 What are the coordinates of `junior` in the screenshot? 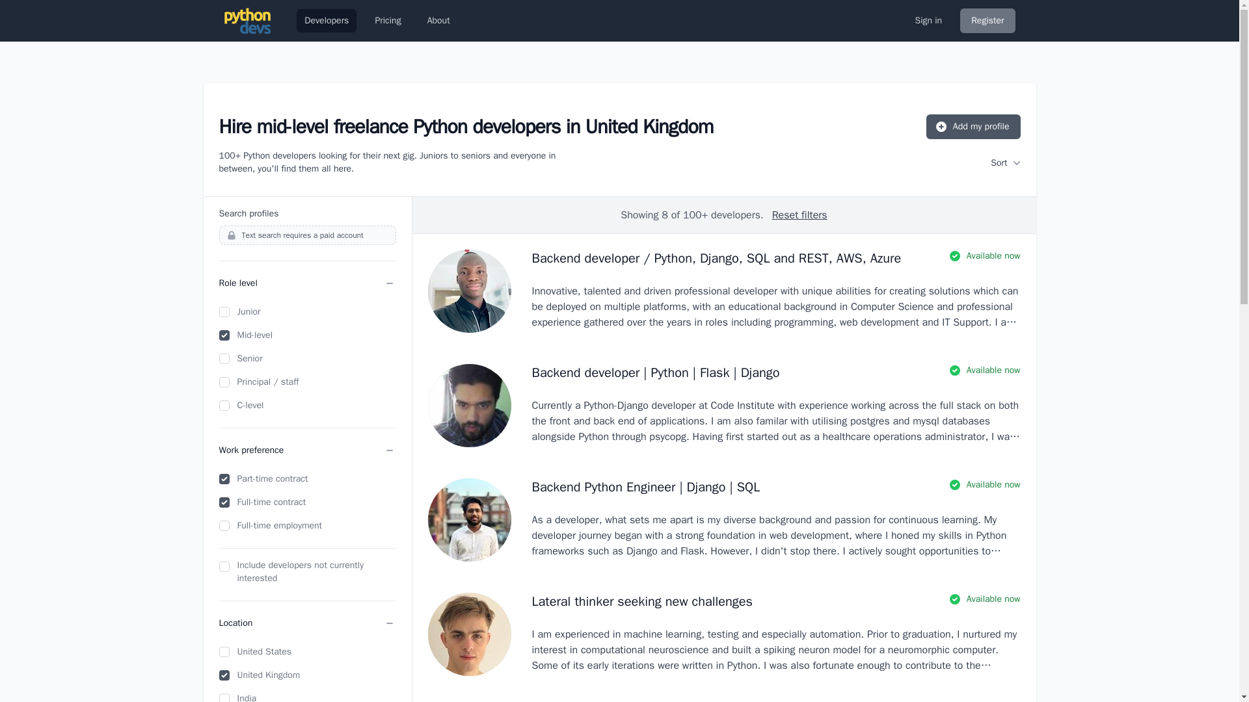 It's located at (224, 312).